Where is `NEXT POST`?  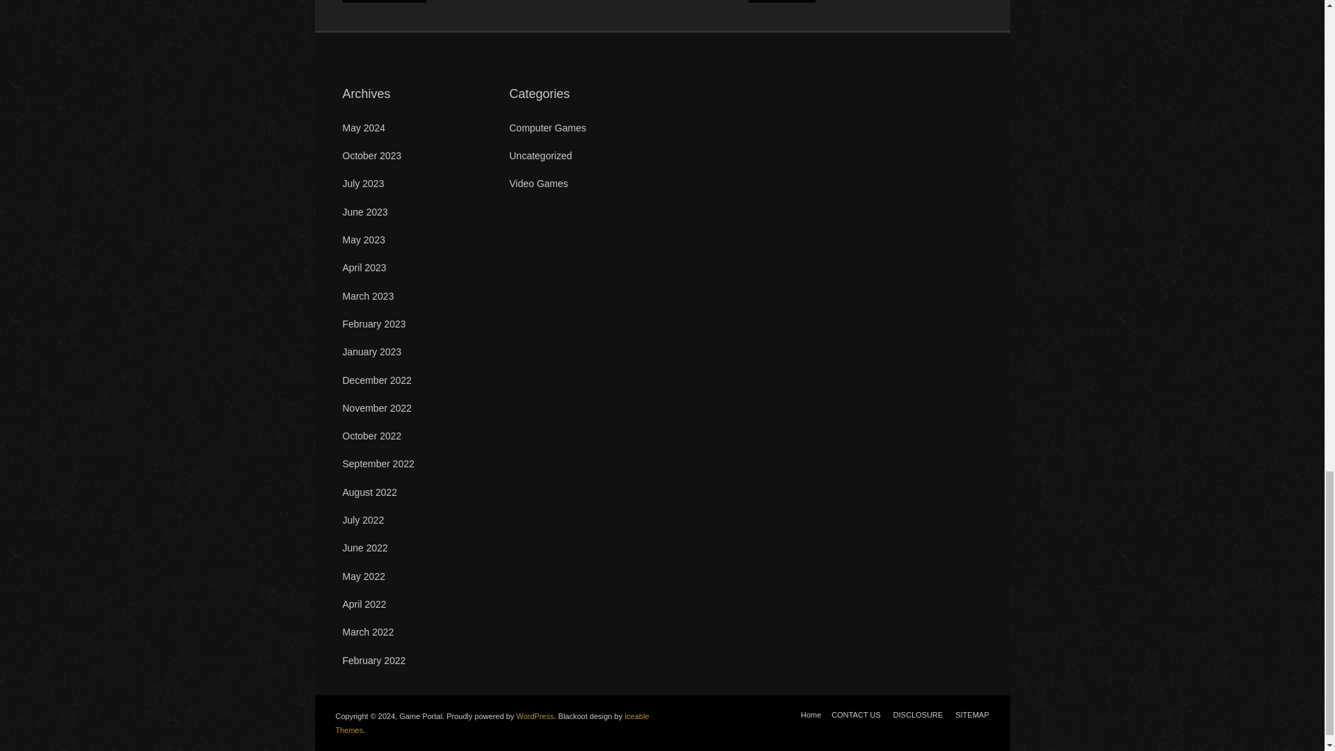 NEXT POST is located at coordinates (782, 1).